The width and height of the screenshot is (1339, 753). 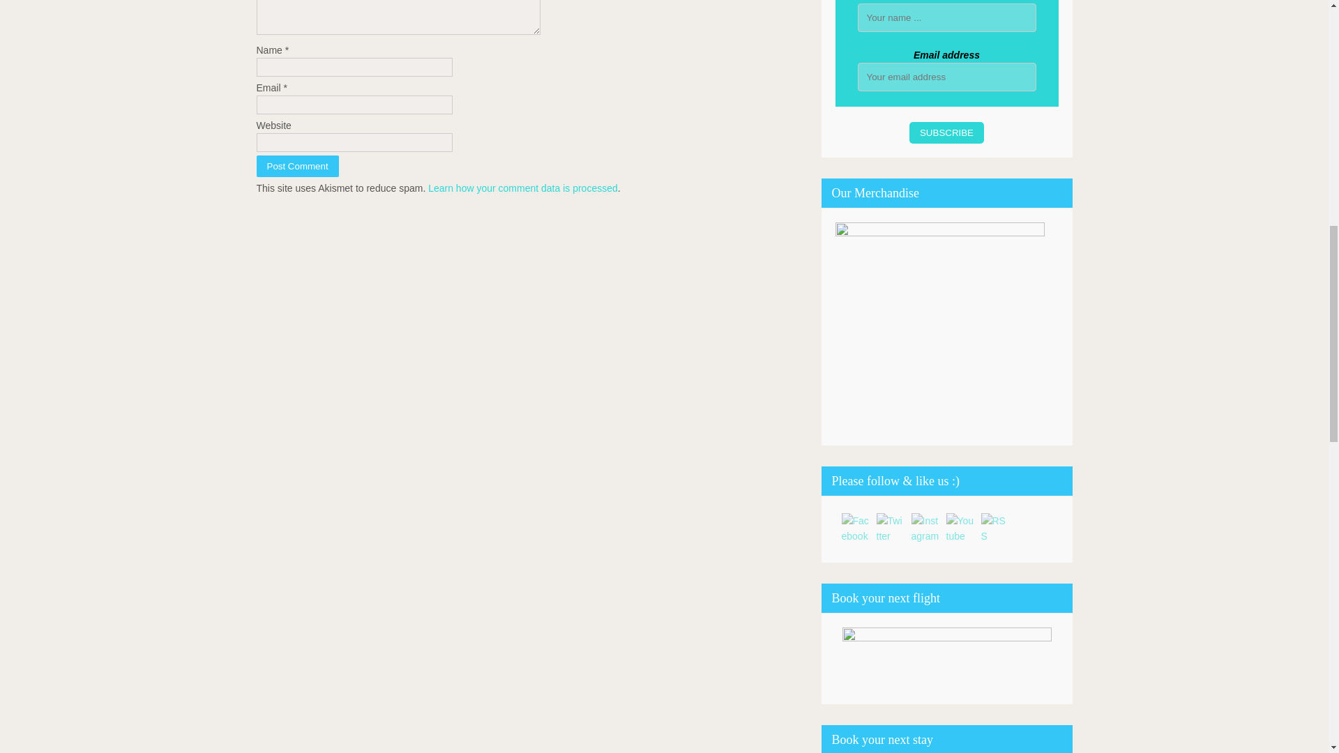 I want to click on Post Comment, so click(x=297, y=166).